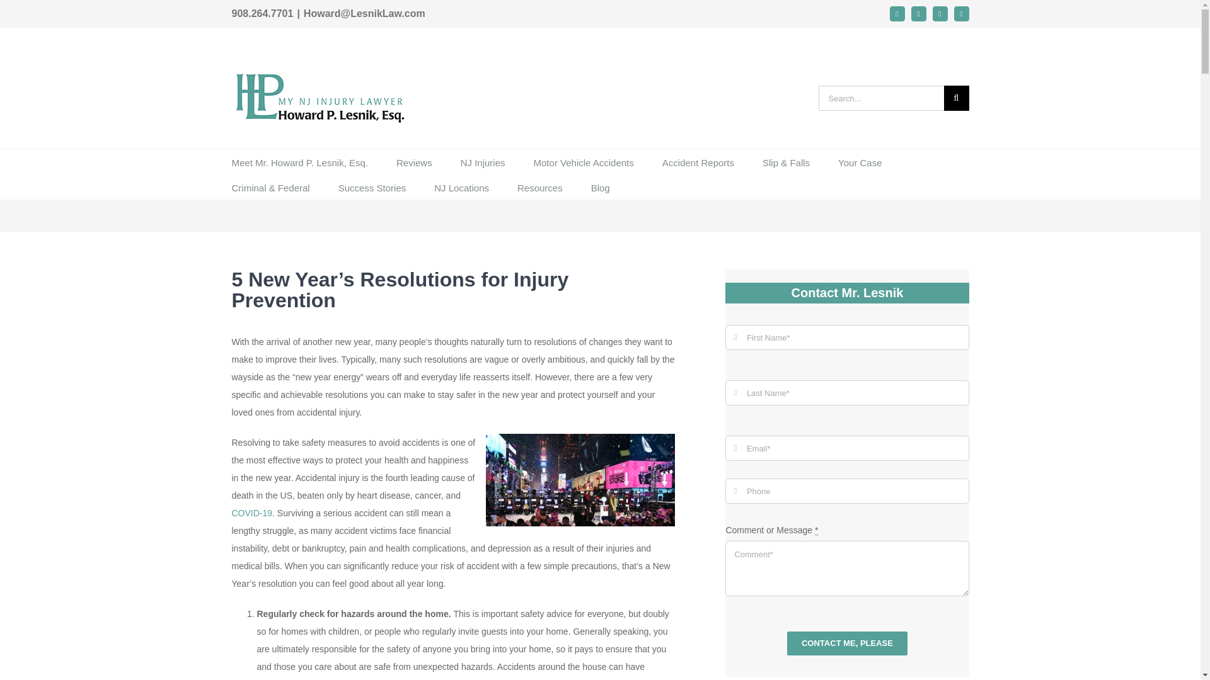 This screenshot has height=680, width=1210. Describe the element at coordinates (962, 13) in the screenshot. I see `X` at that location.